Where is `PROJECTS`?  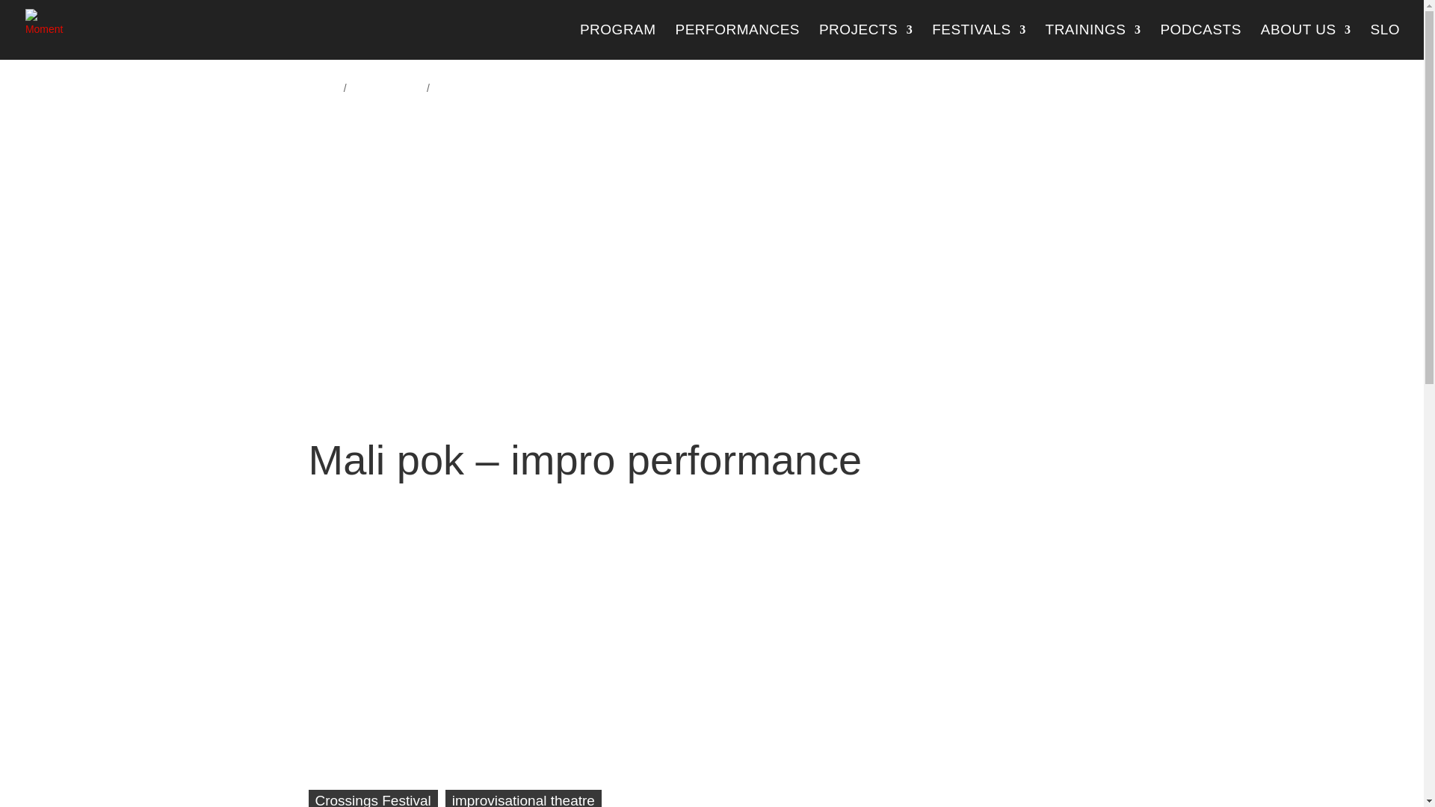
PROJECTS is located at coordinates (865, 42).